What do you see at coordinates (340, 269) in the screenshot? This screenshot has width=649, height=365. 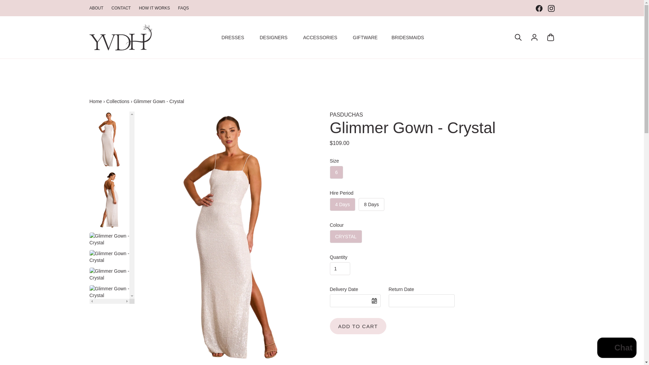 I see `1` at bounding box center [340, 269].